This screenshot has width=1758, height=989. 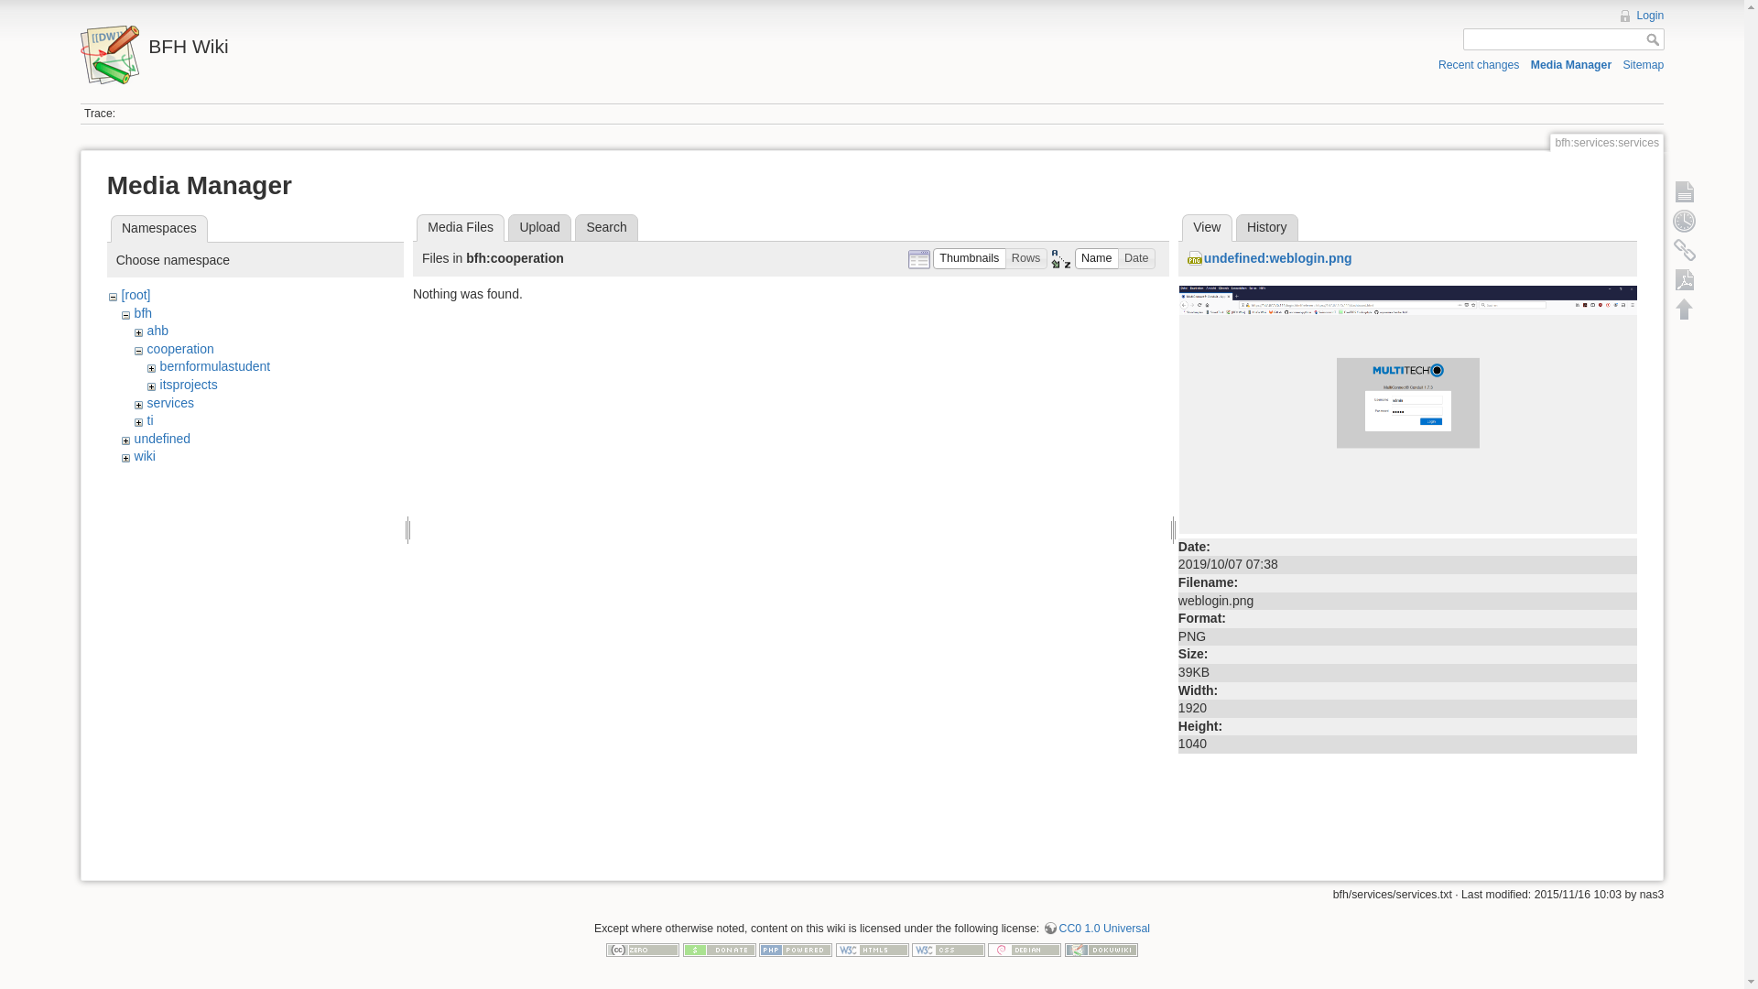 What do you see at coordinates (1480, 64) in the screenshot?
I see `Recent changes` at bounding box center [1480, 64].